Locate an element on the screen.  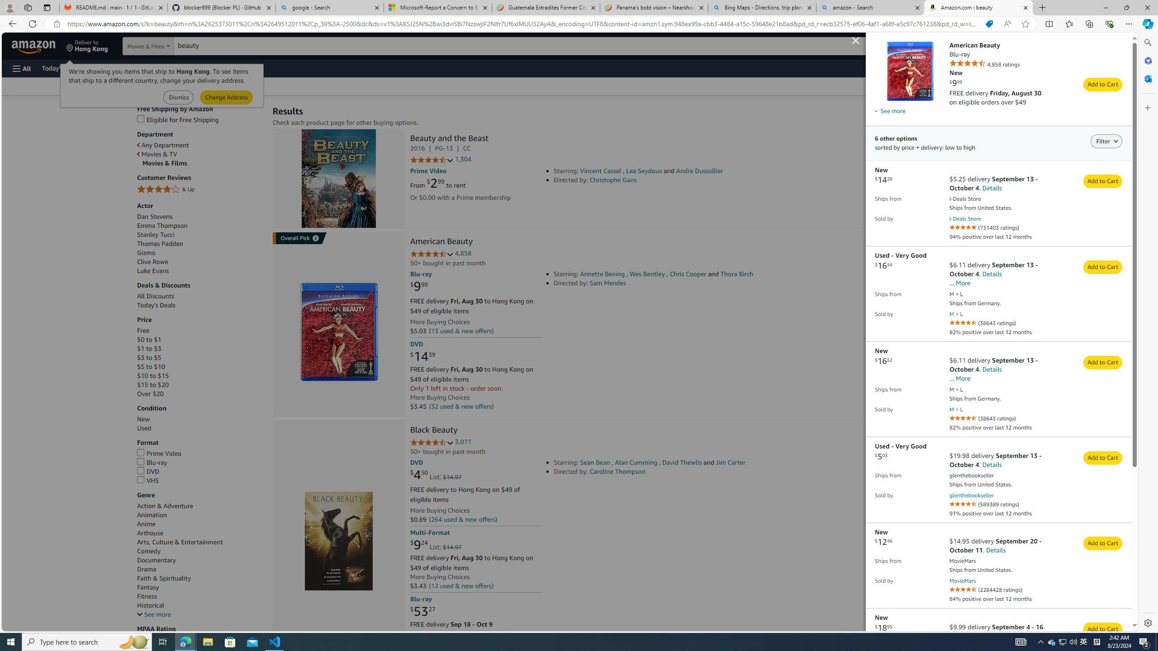
Blu-ray is located at coordinates (200, 463).